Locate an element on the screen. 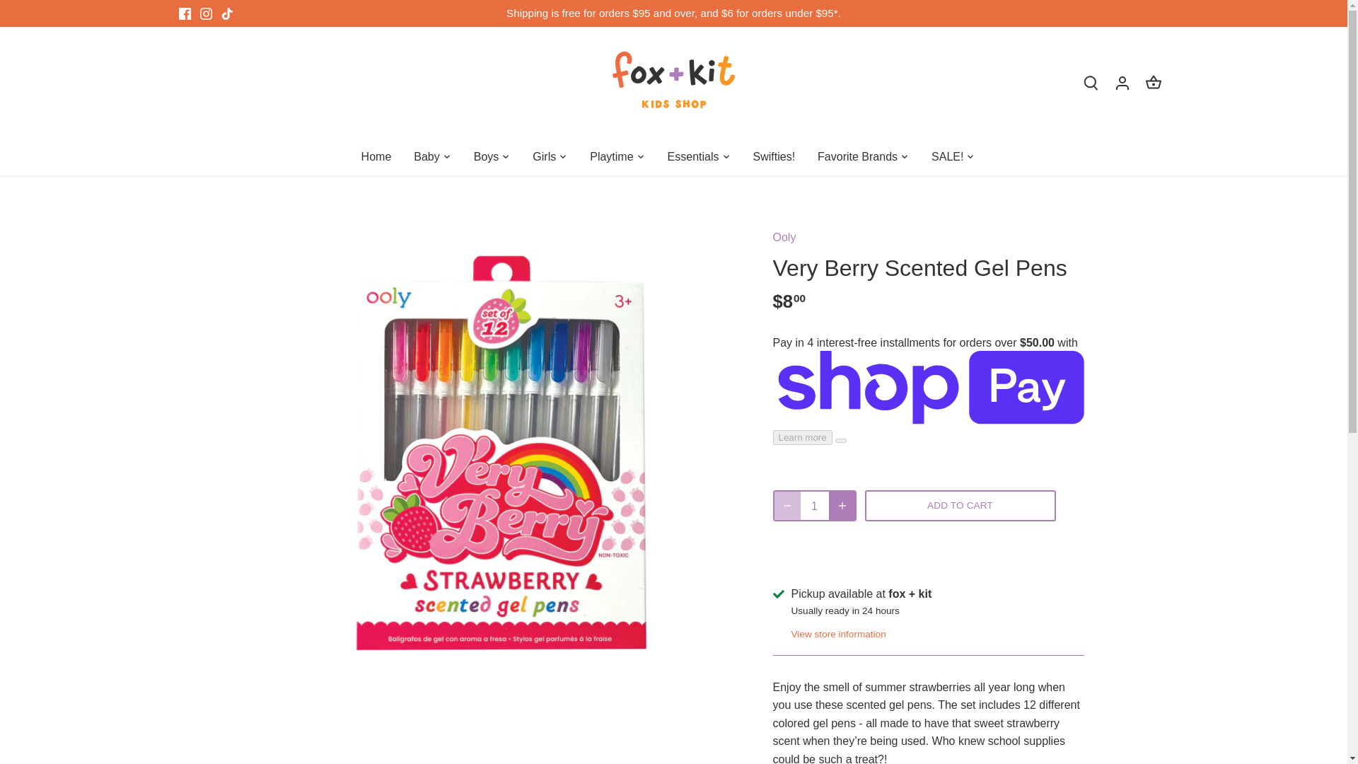  Boys is located at coordinates (487, 157).